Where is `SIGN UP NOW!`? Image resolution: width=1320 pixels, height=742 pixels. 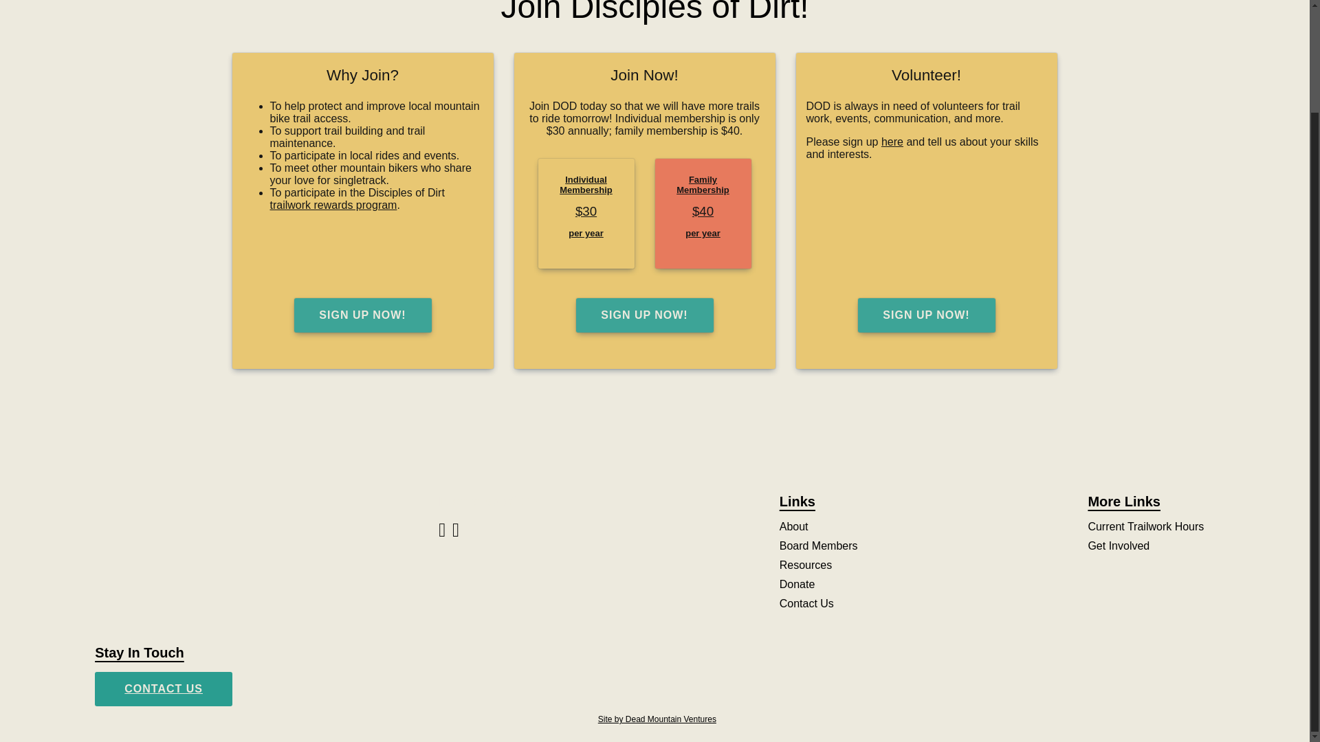 SIGN UP NOW! is located at coordinates (645, 315).